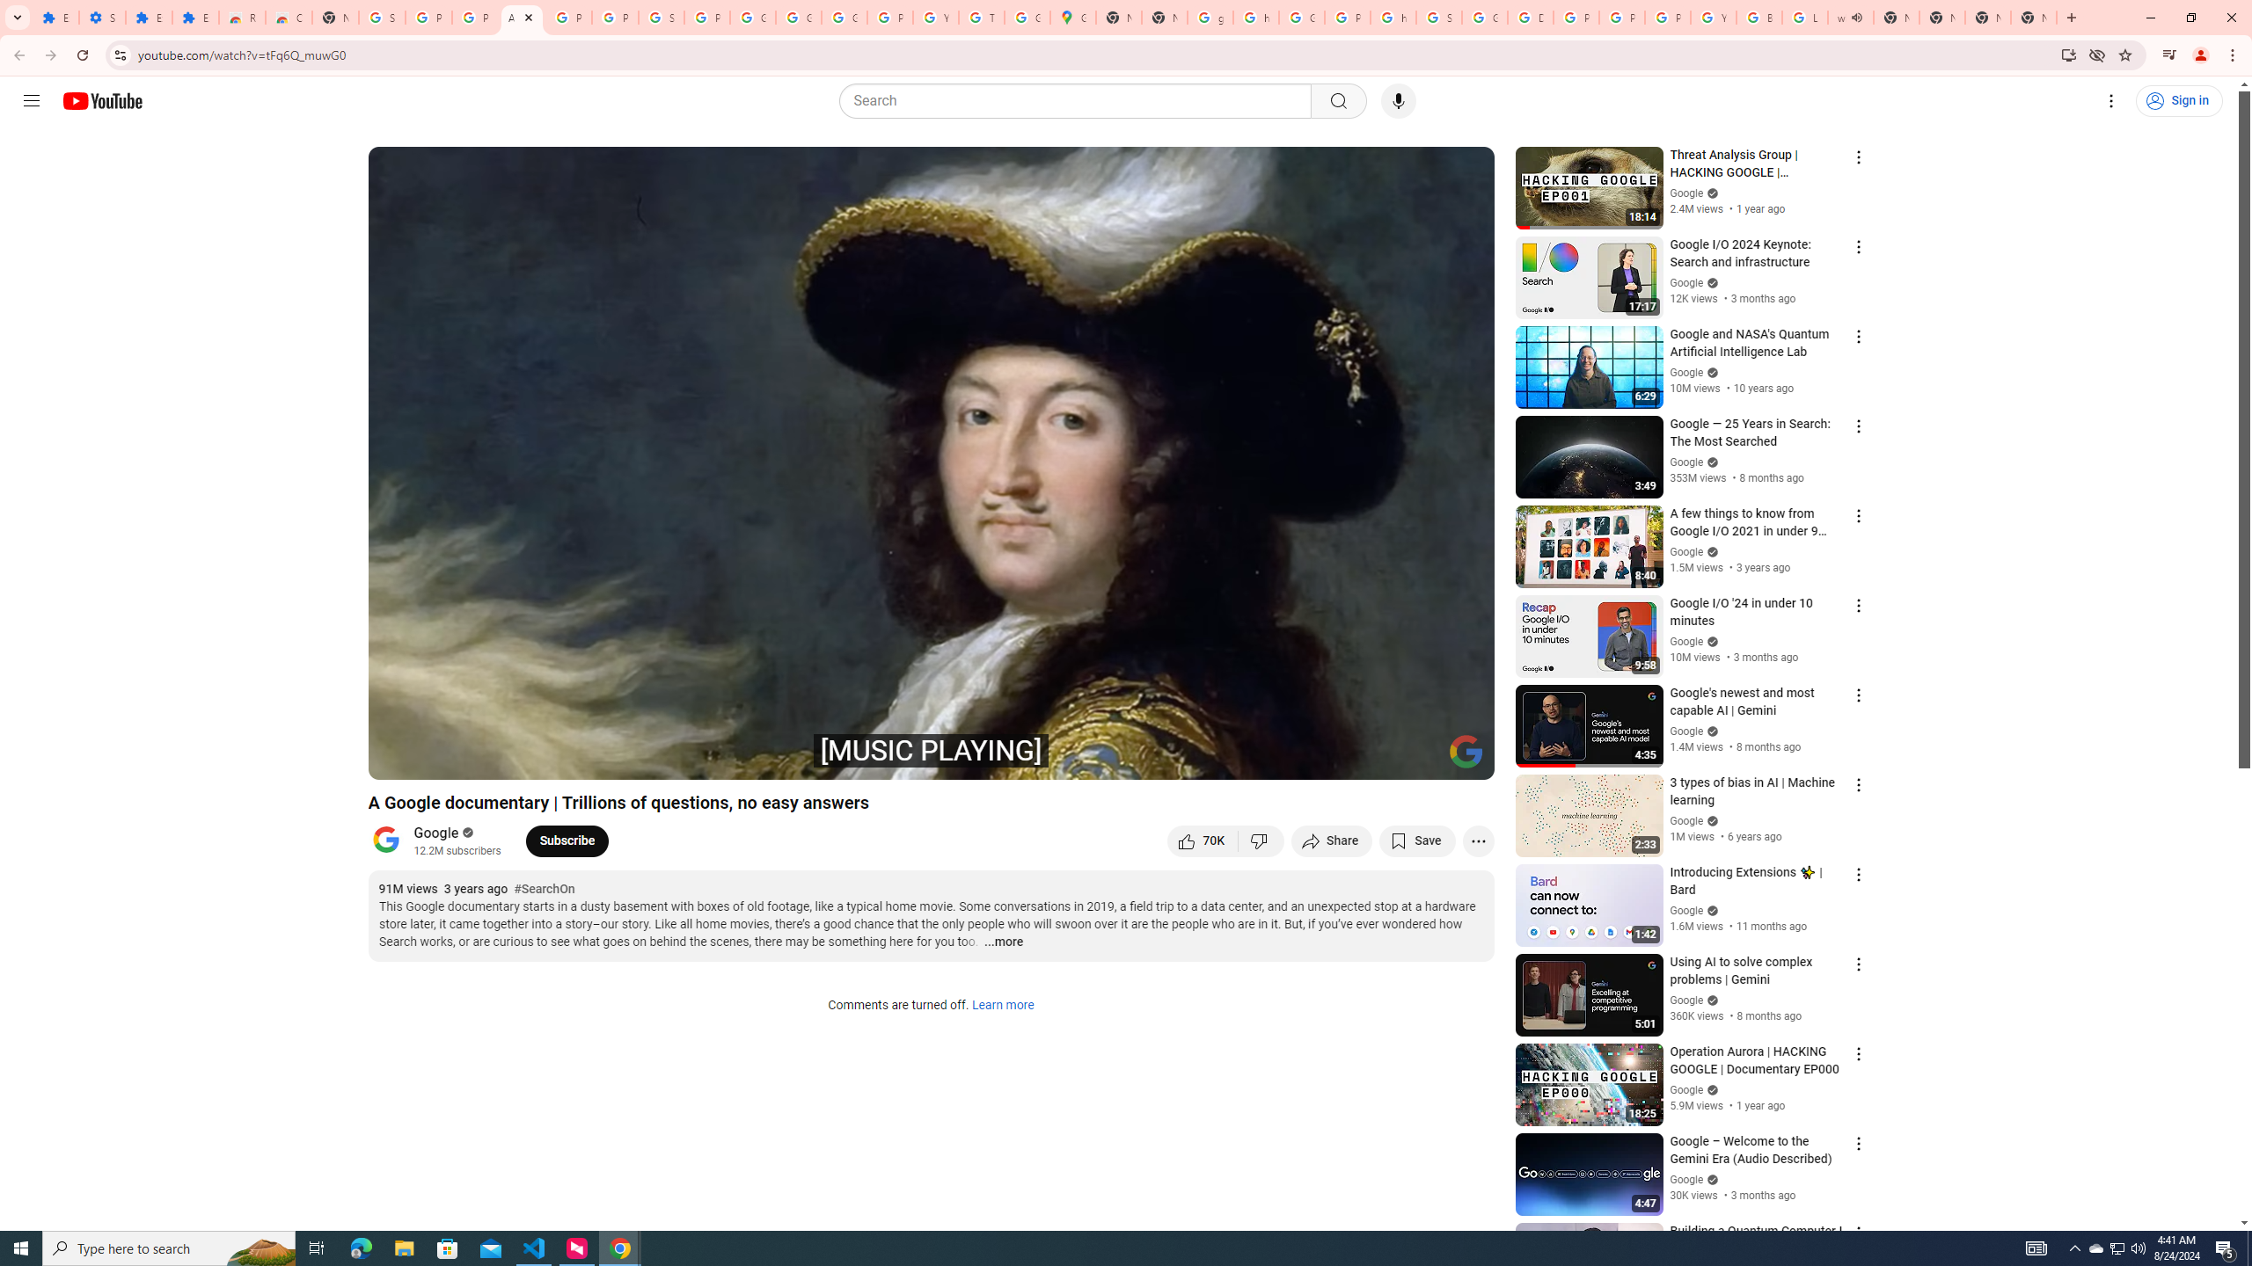  I want to click on YouTube Home, so click(102, 100).